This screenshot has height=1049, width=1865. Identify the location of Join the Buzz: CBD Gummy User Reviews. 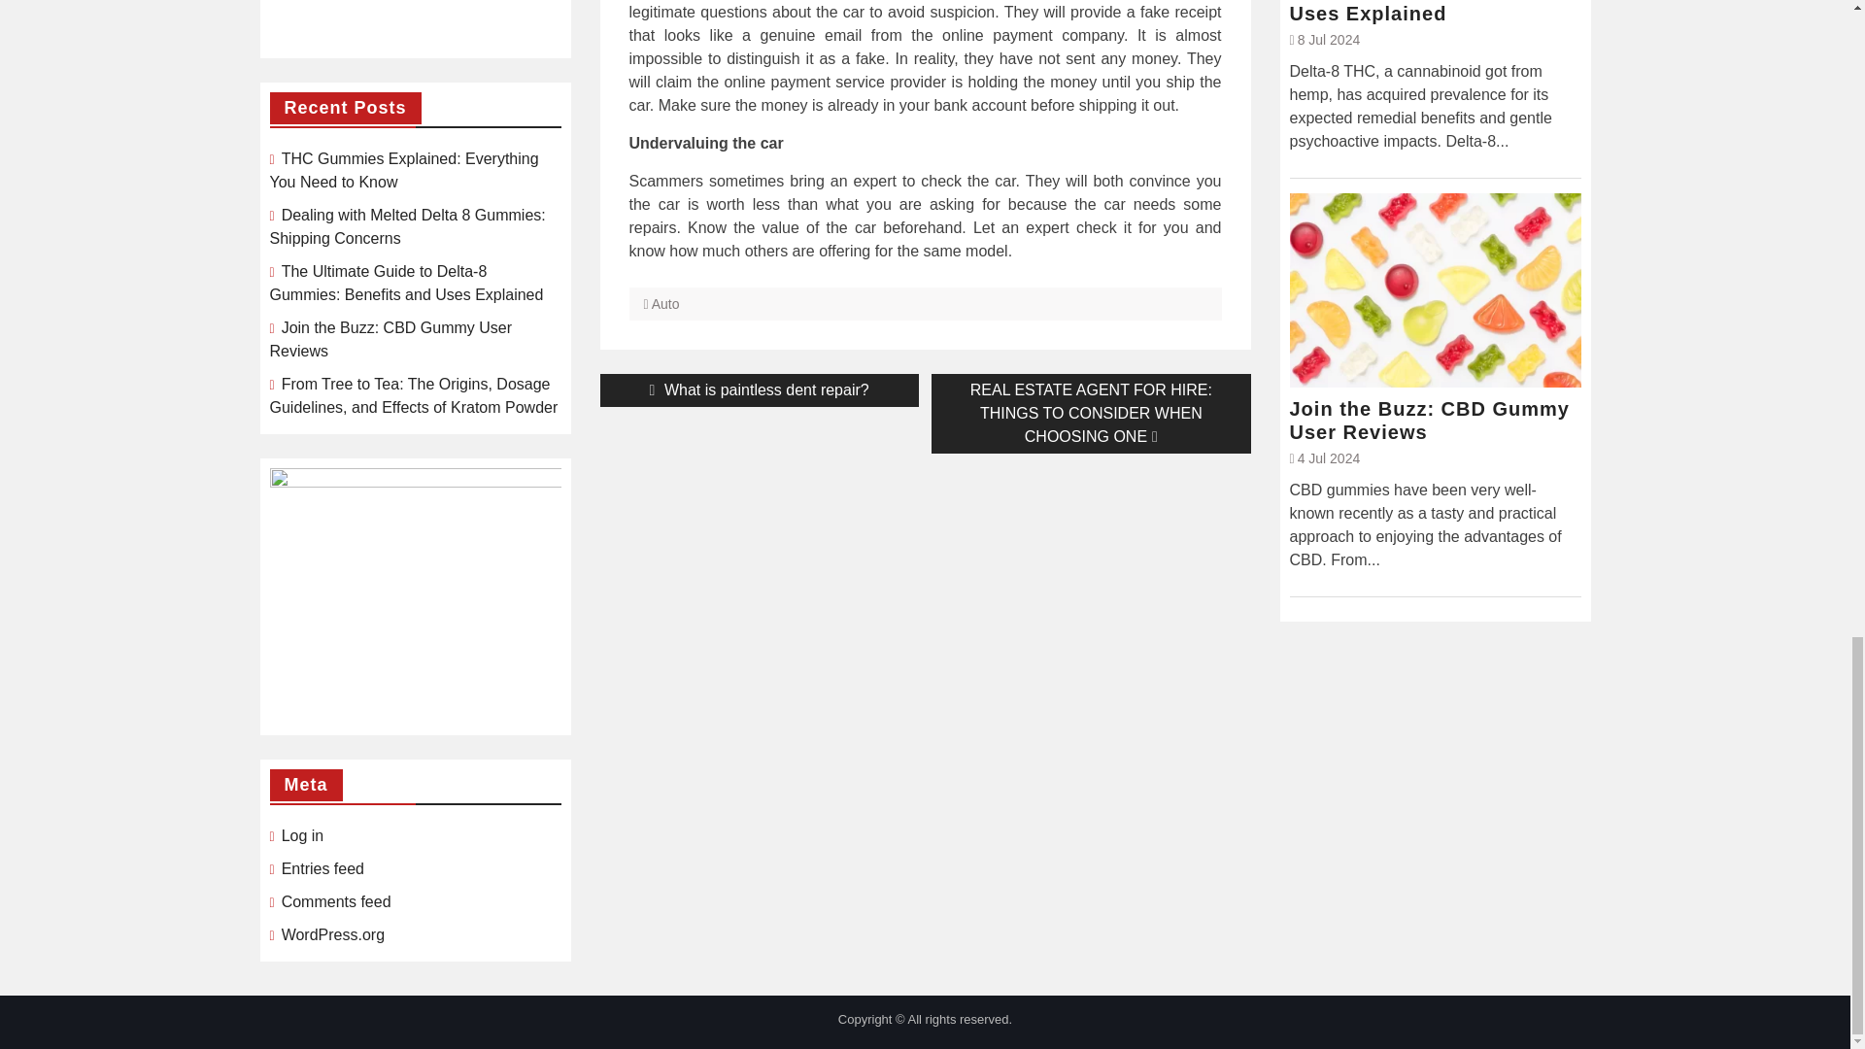
(760, 390).